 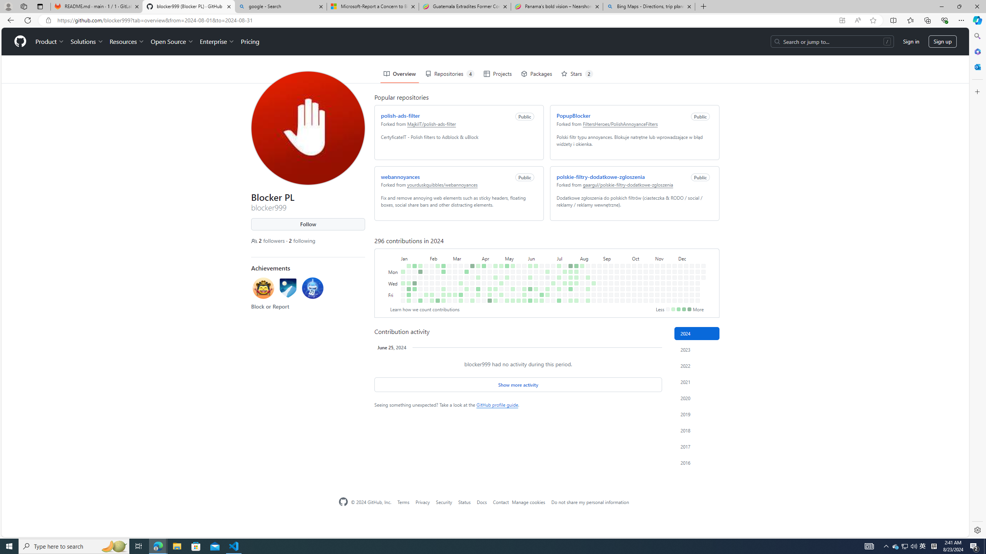 I want to click on 4 contributions on January 14th., so click(x=413, y=238).